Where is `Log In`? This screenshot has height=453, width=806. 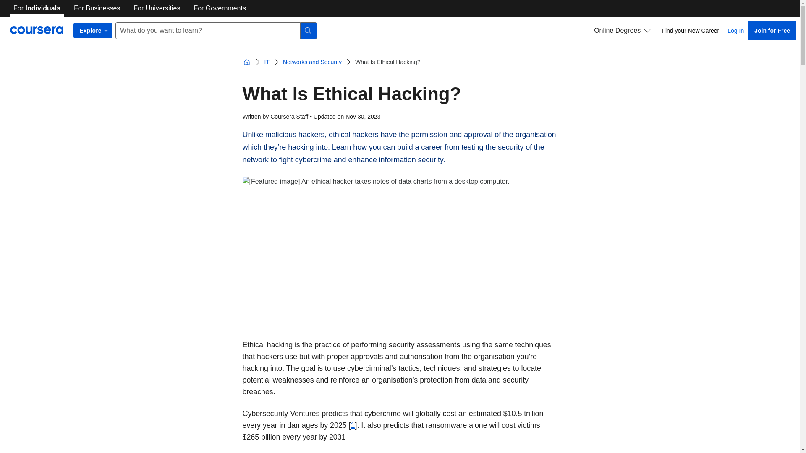
Log In is located at coordinates (735, 30).